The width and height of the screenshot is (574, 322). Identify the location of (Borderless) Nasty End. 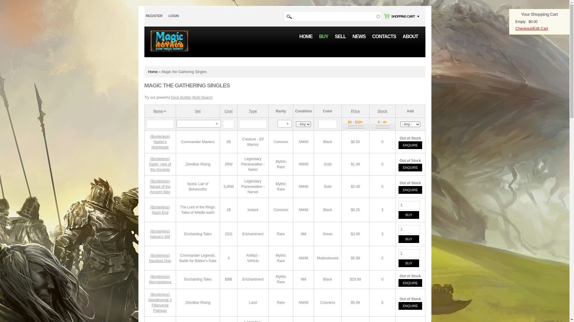
(160, 210).